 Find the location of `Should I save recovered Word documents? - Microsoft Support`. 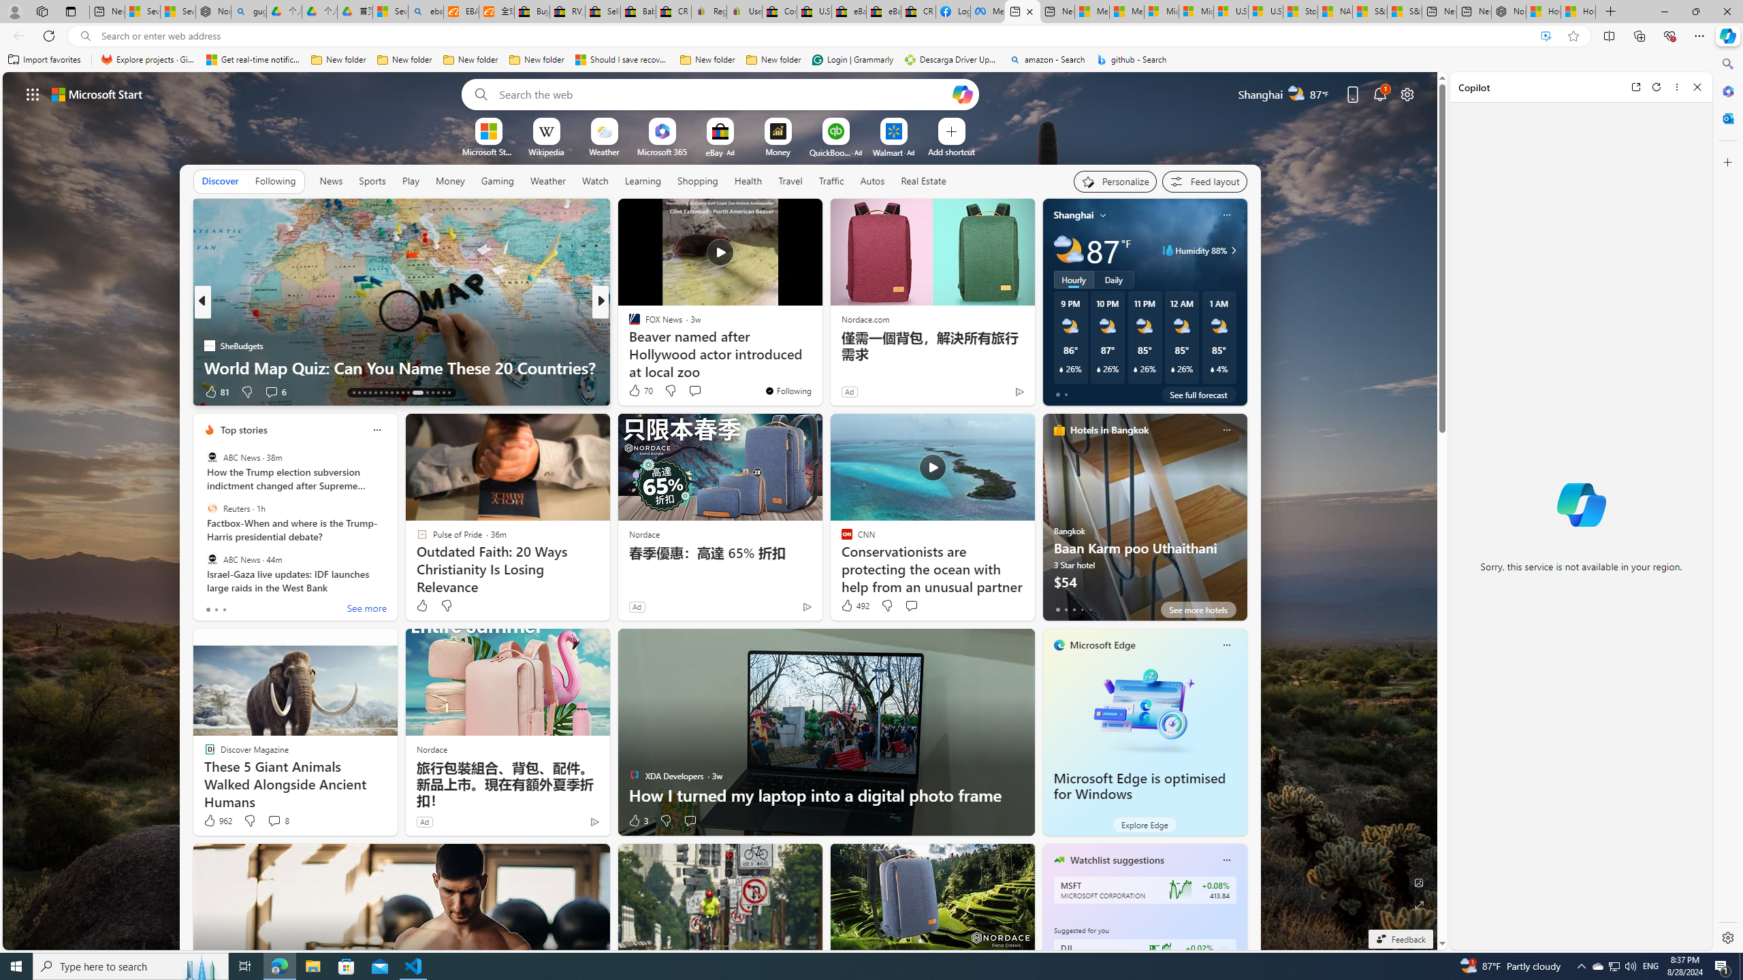

Should I save recovered Word documents? - Microsoft Support is located at coordinates (622, 60).